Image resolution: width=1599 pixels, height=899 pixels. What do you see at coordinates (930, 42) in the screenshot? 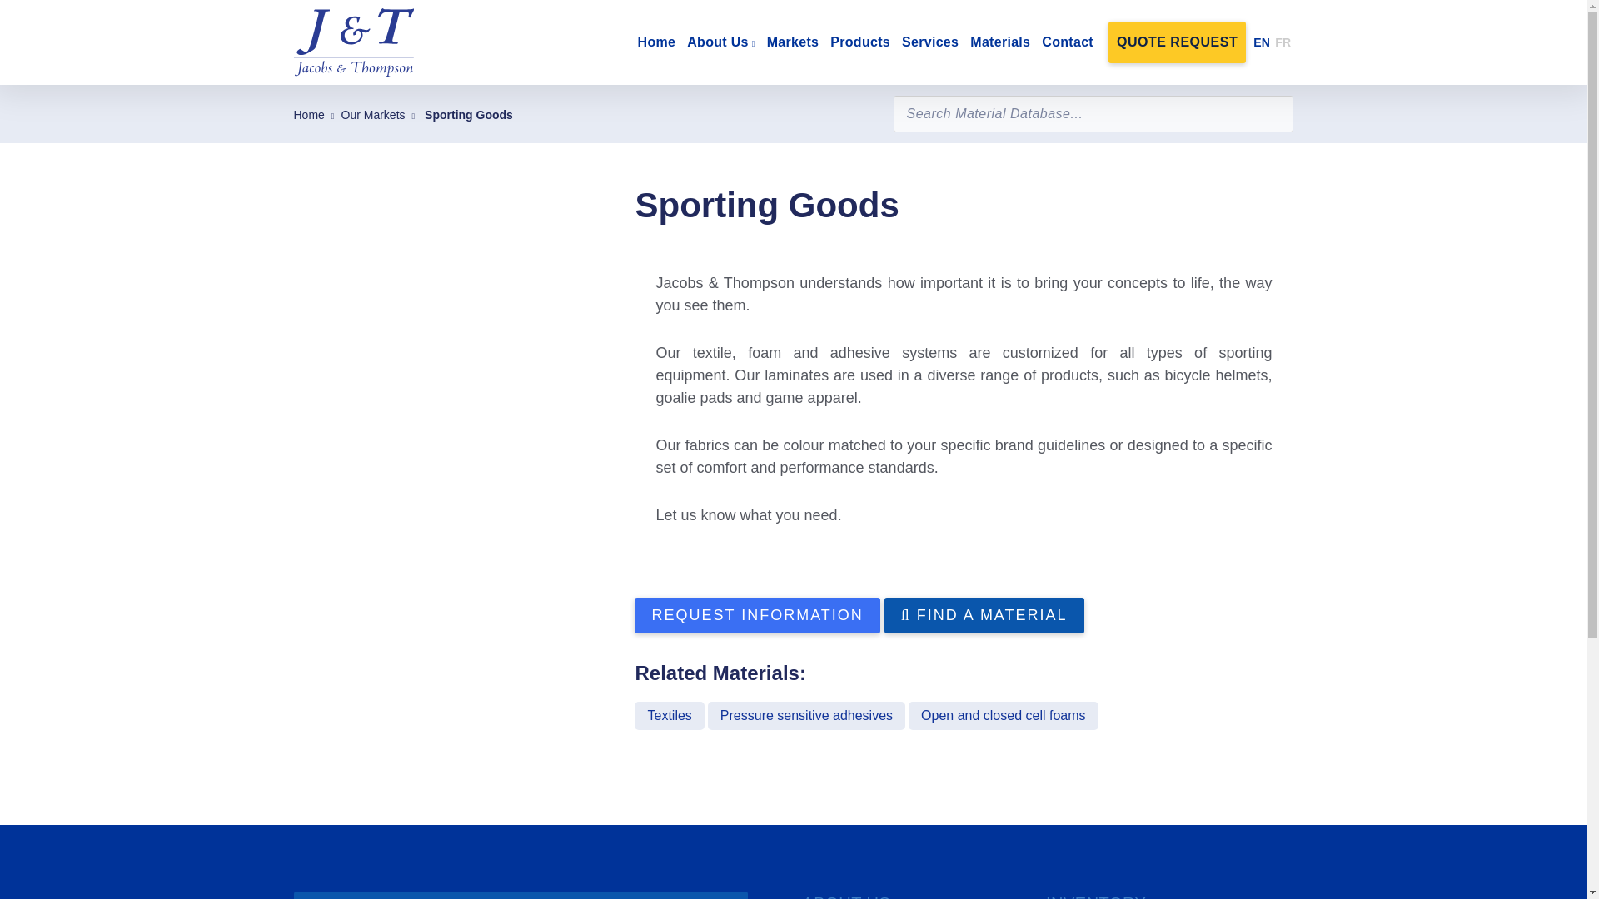
I see `Services` at bounding box center [930, 42].